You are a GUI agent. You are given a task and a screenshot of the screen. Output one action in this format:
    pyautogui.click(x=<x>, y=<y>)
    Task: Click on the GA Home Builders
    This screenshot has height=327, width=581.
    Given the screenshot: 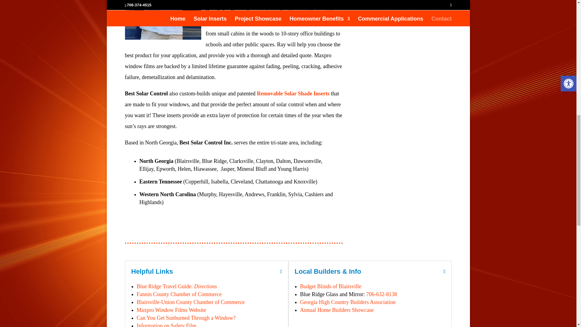 What is the action you would take?
    pyautogui.click(x=348, y=302)
    